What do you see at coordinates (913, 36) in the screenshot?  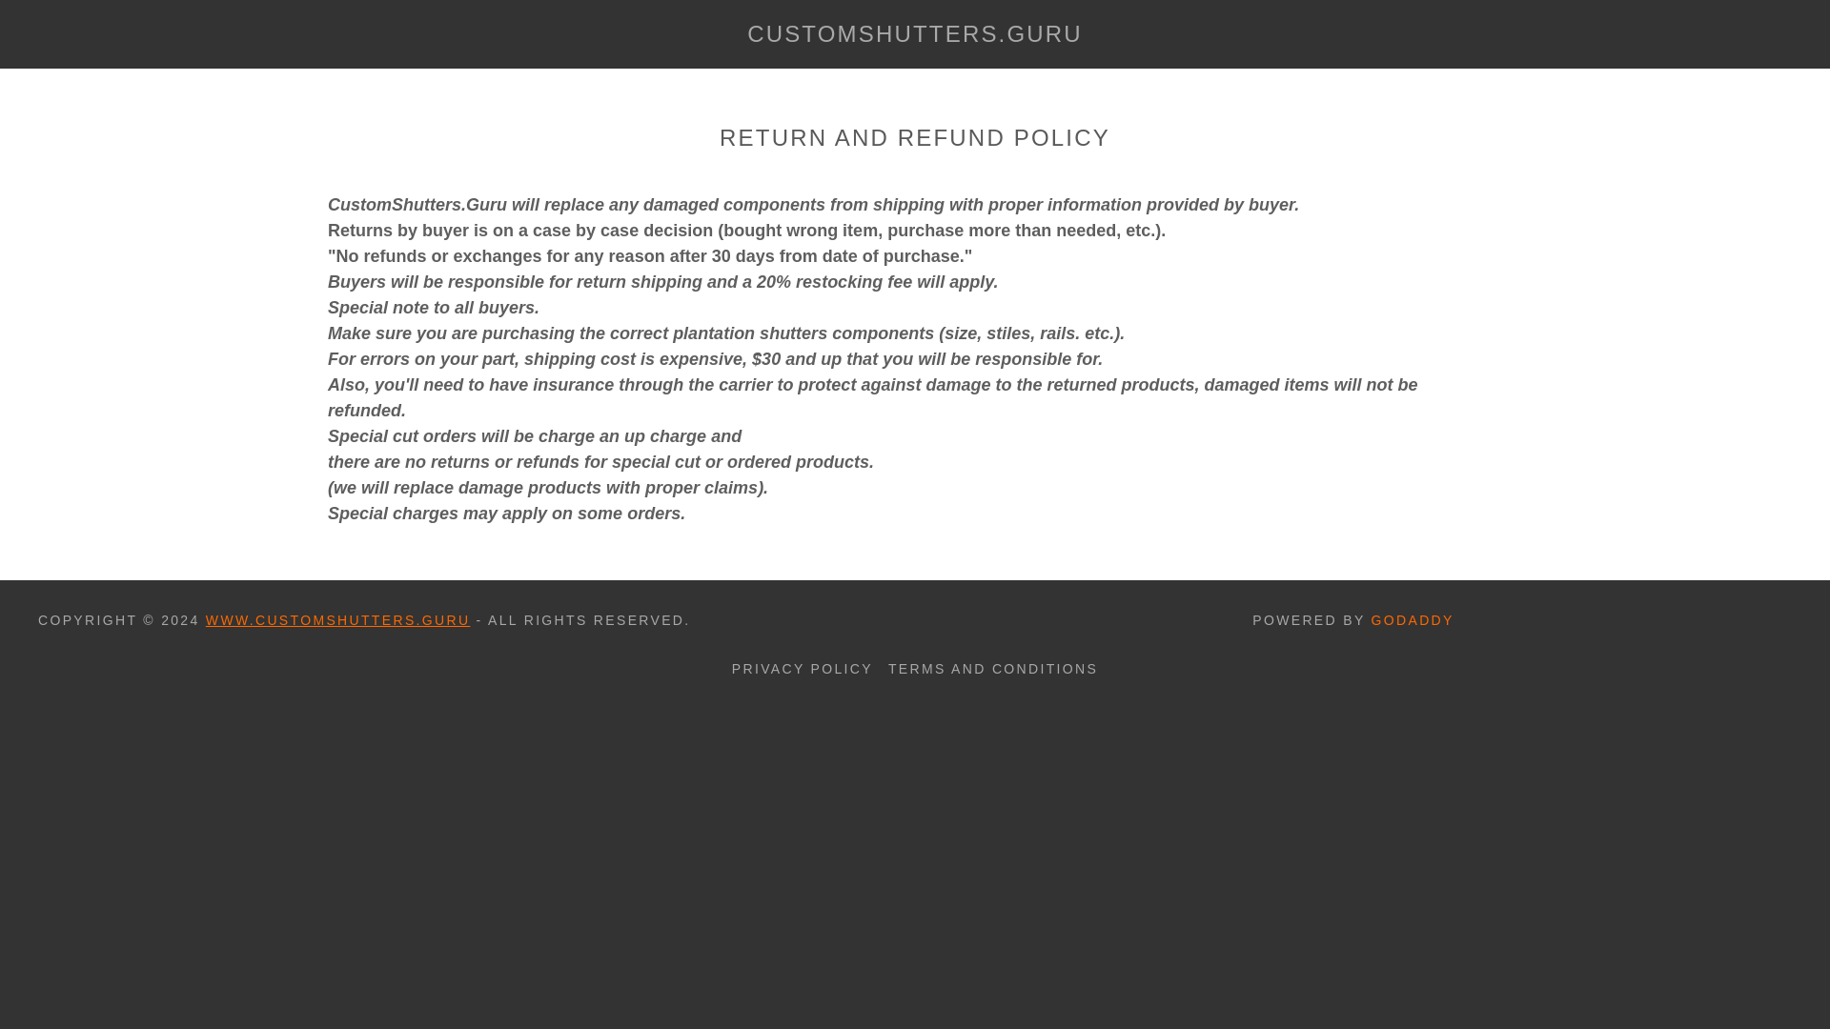 I see `CustomShutters.Guru` at bounding box center [913, 36].